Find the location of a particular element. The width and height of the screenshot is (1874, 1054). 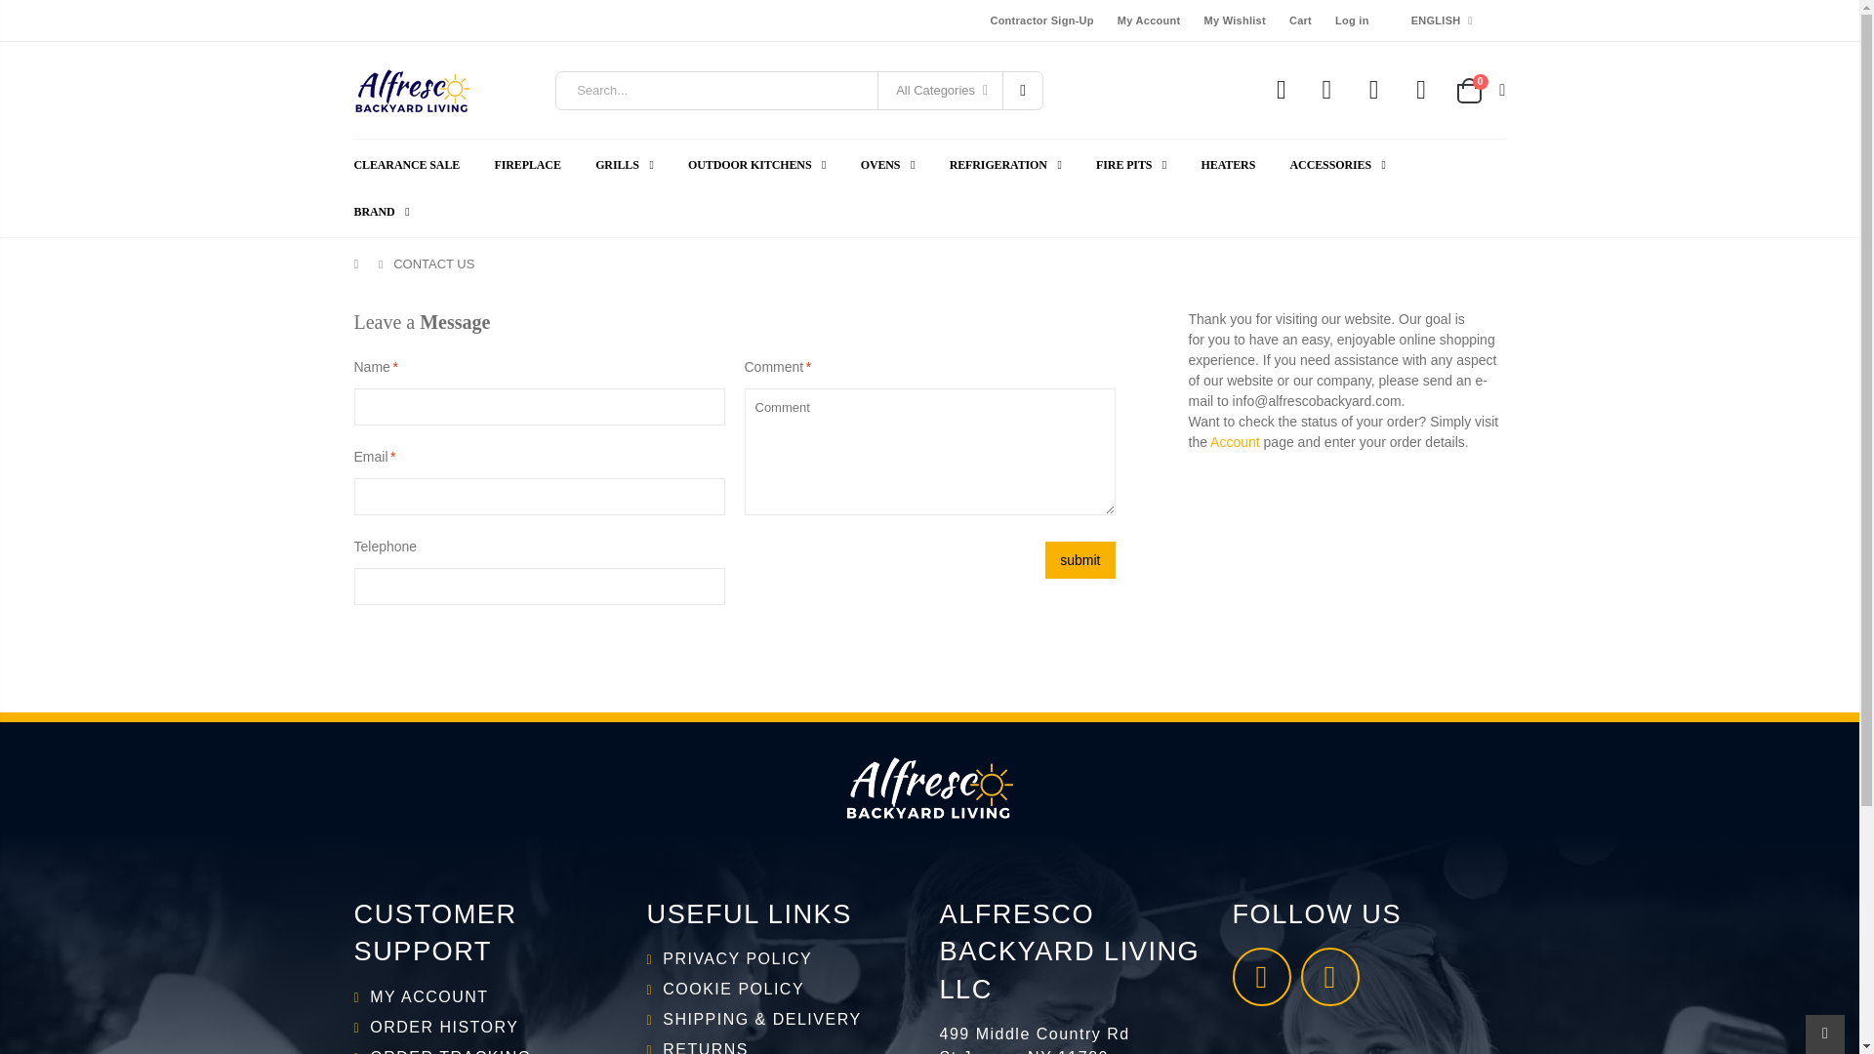

Alfresco Backyard Living is located at coordinates (1325, 90).